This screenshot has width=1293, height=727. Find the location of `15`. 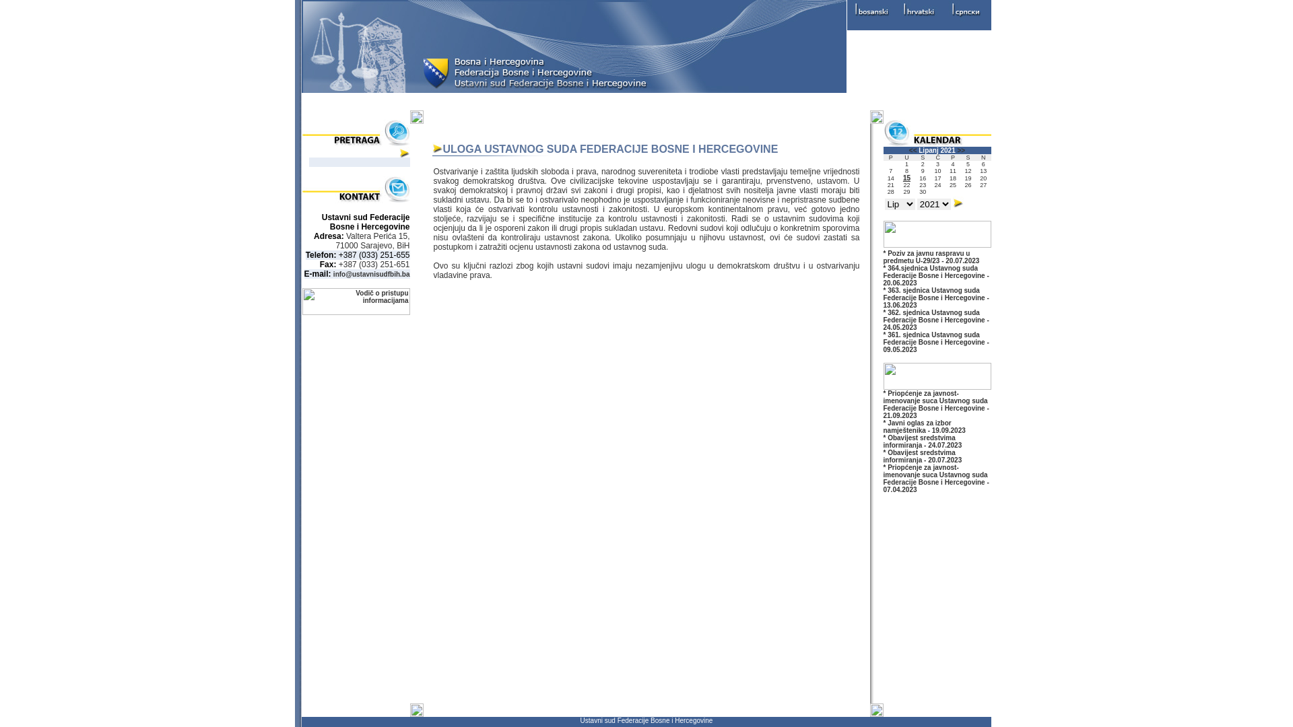

15 is located at coordinates (906, 178).